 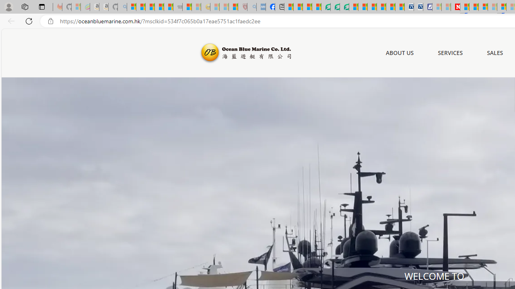 I want to click on Cheap Car Rentals - Save70.com, so click(x=409, y=7).